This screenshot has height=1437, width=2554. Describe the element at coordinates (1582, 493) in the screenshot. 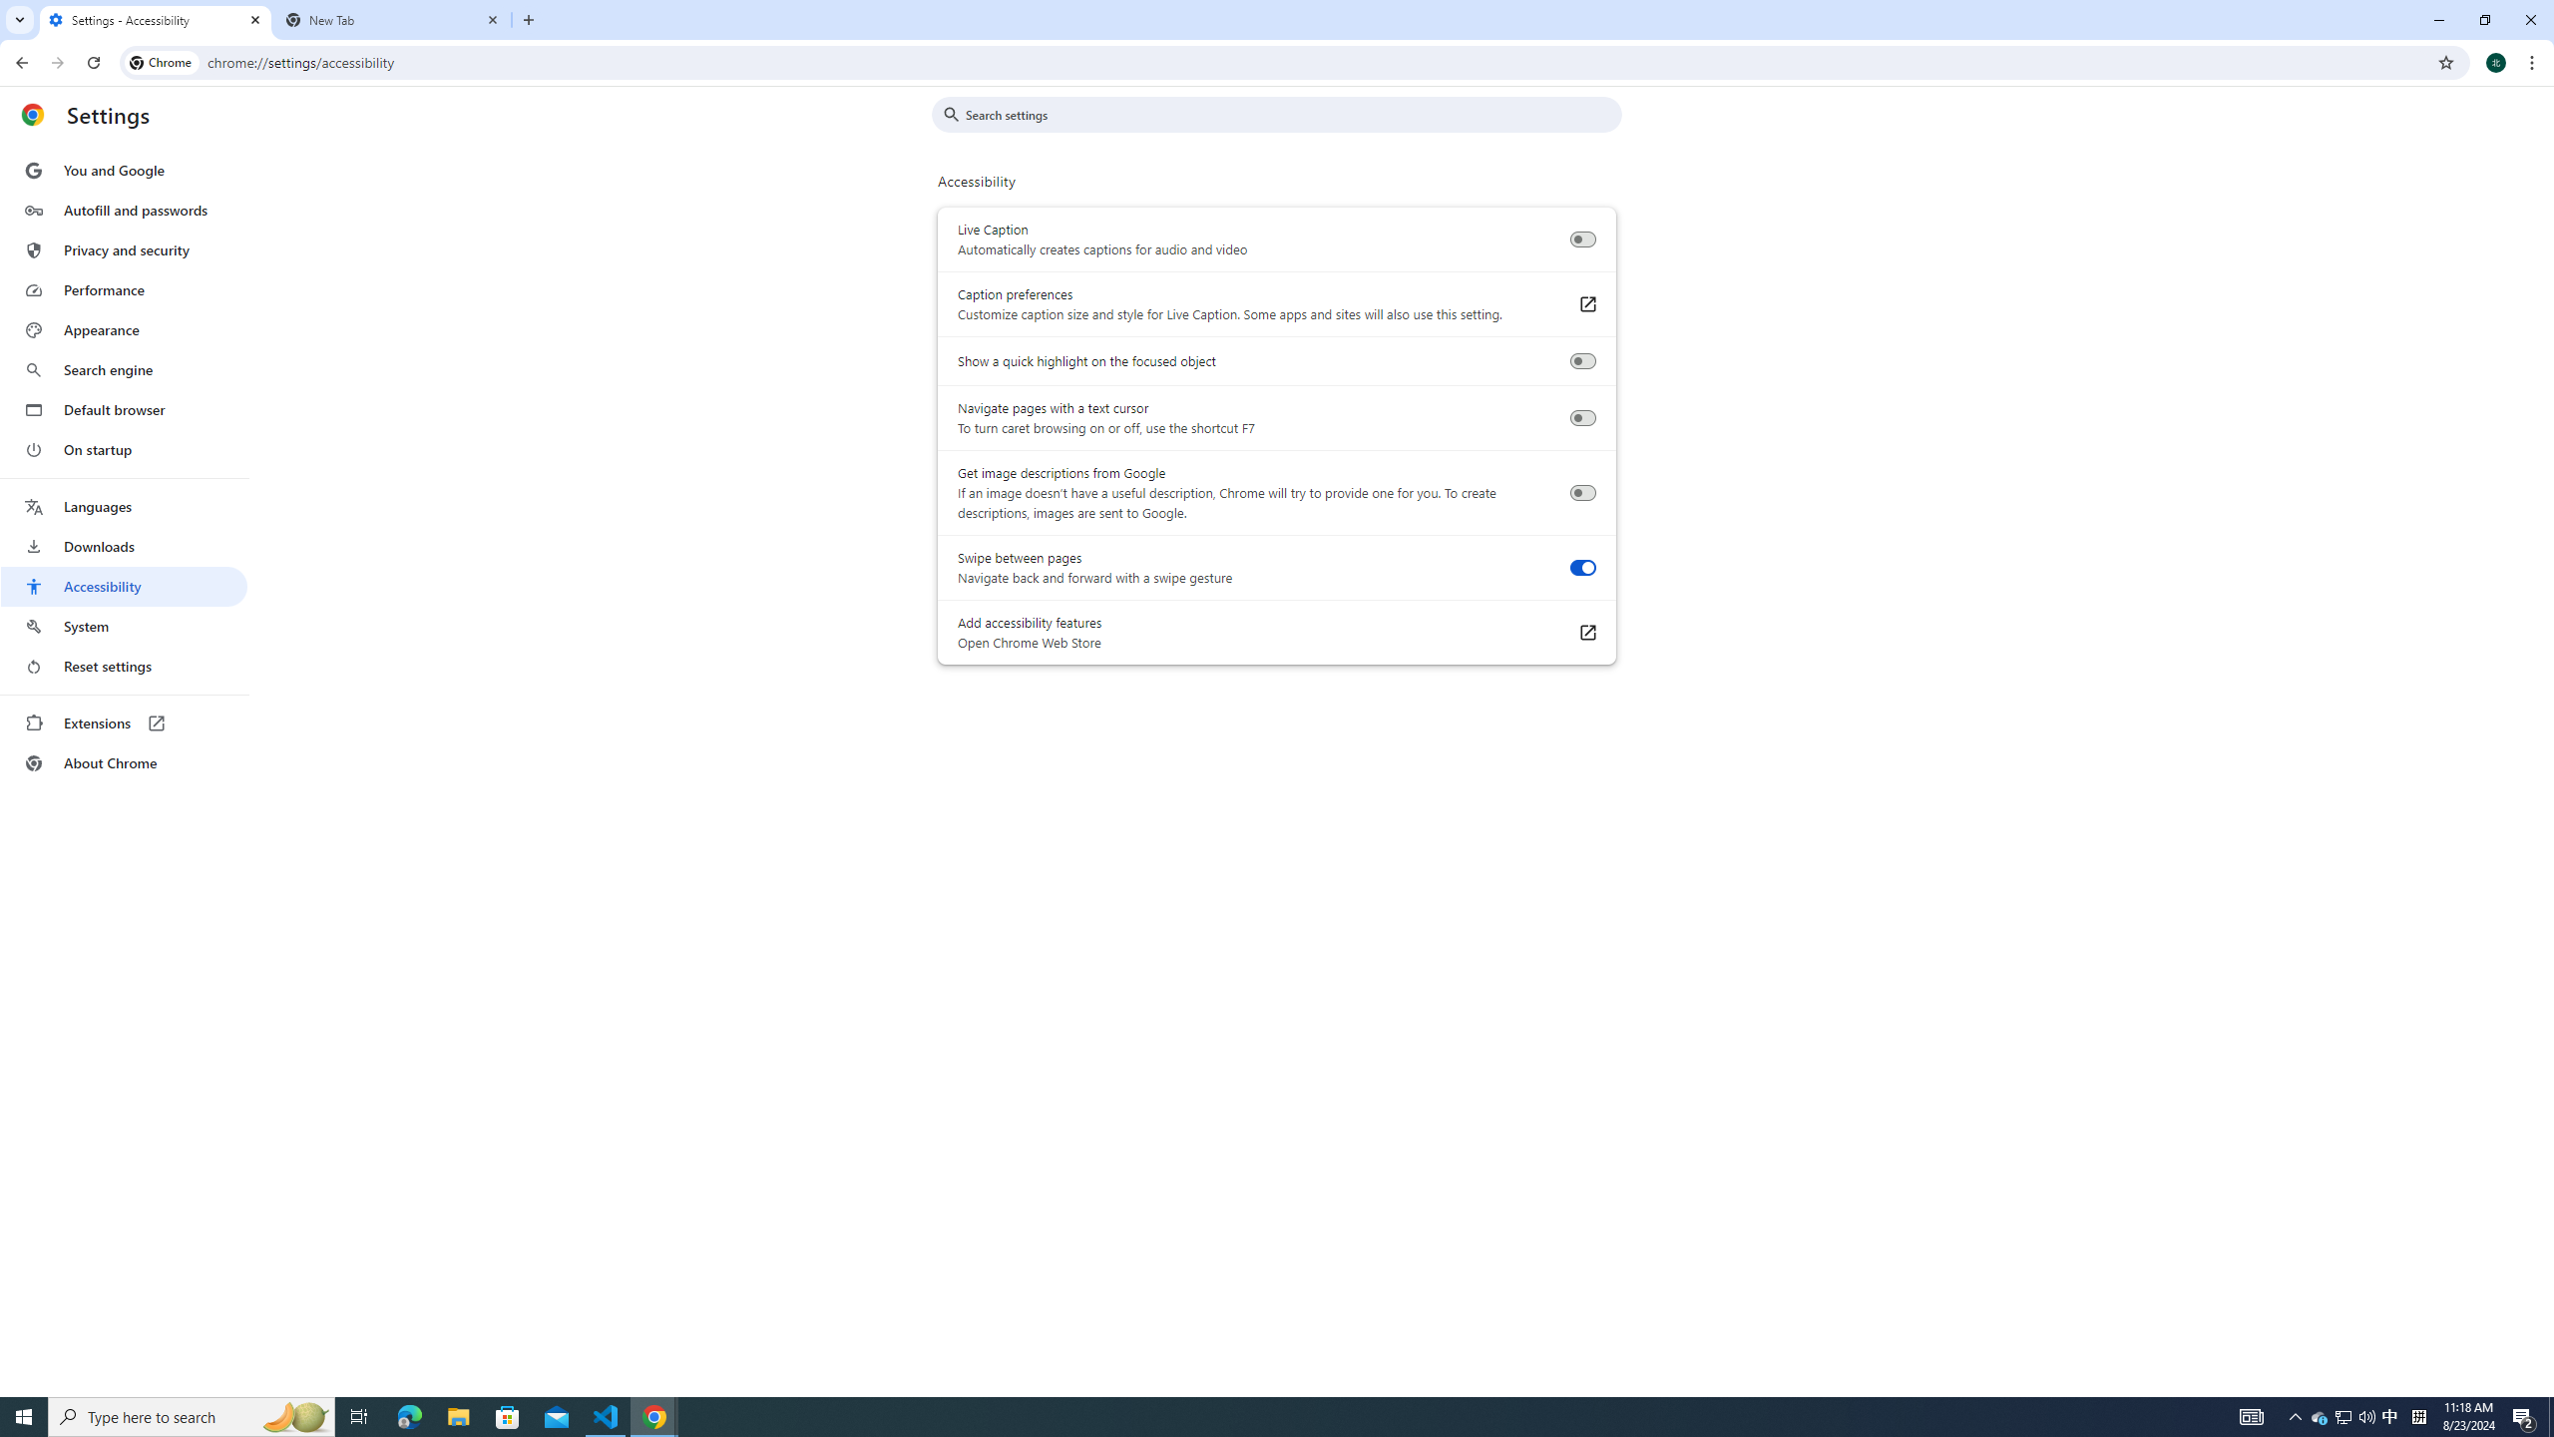

I see `Get image descriptions from Google` at that location.